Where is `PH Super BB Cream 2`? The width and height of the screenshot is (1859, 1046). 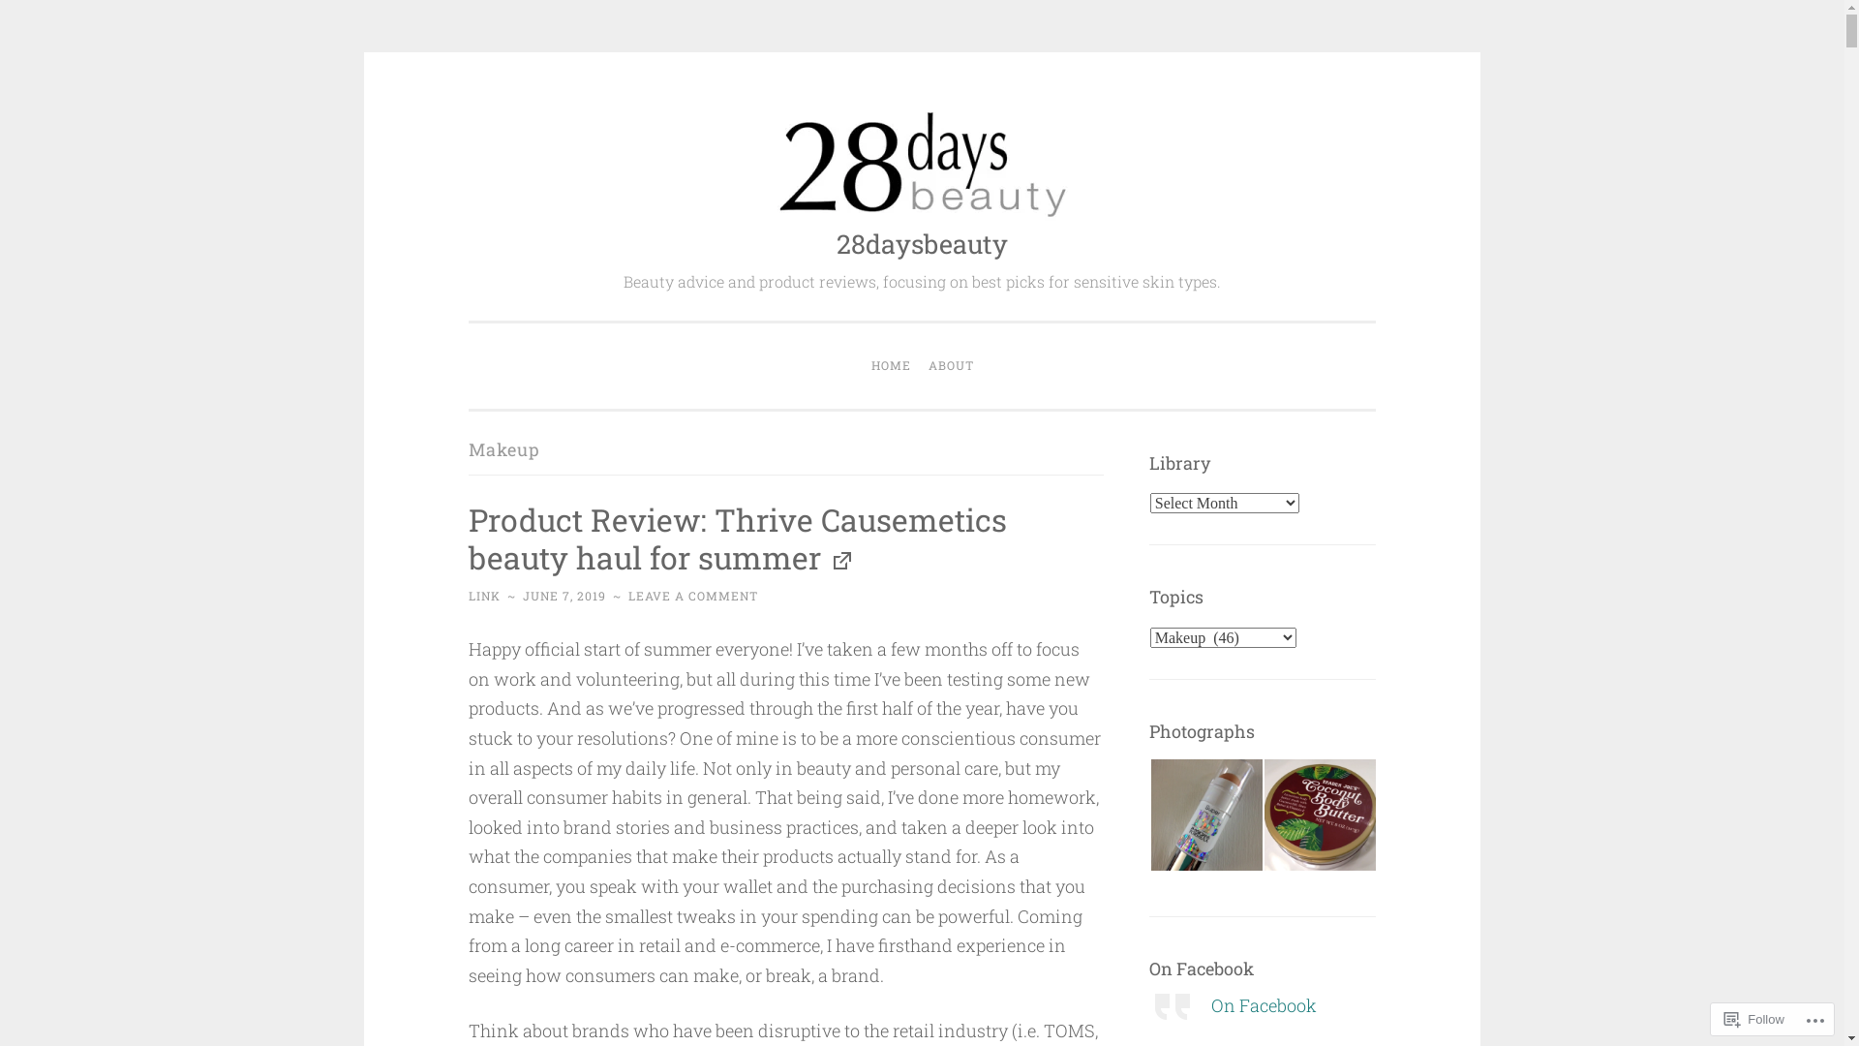 PH Super BB Cream 2 is located at coordinates (1206, 815).